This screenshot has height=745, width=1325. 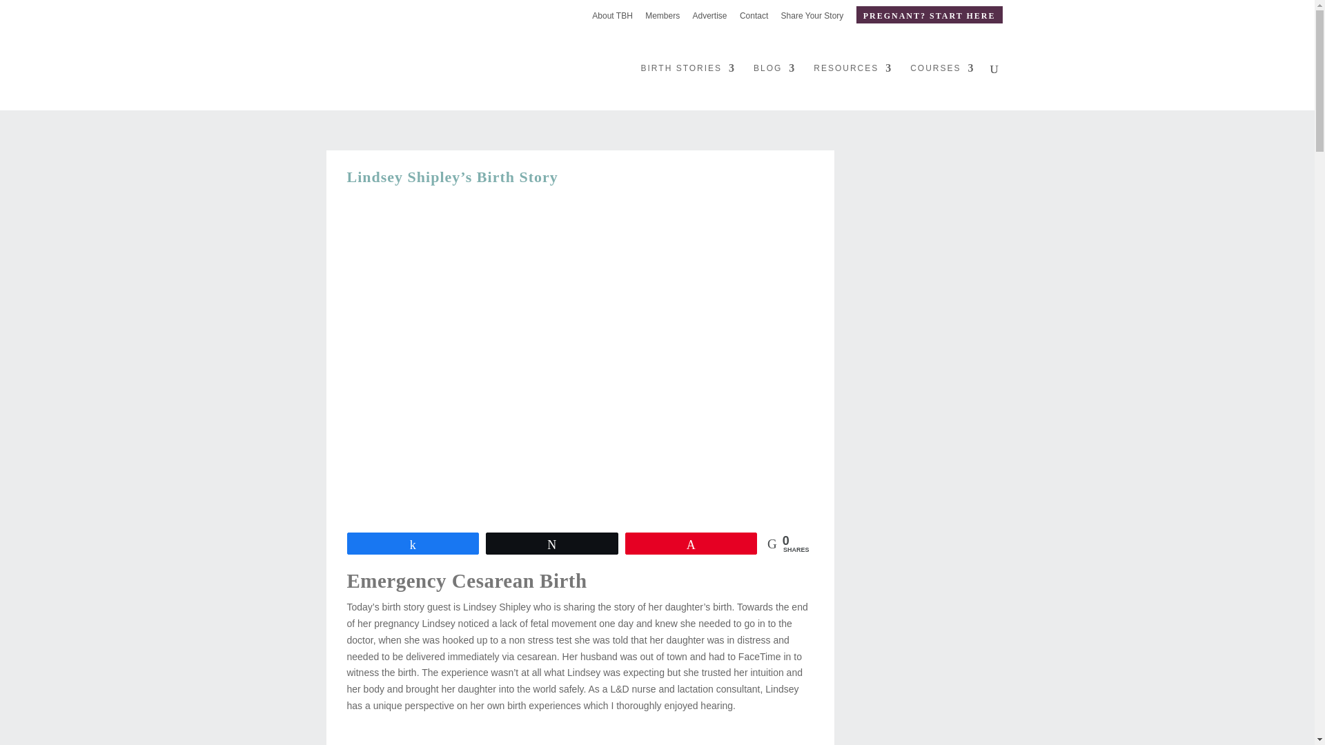 I want to click on Contact, so click(x=754, y=19).